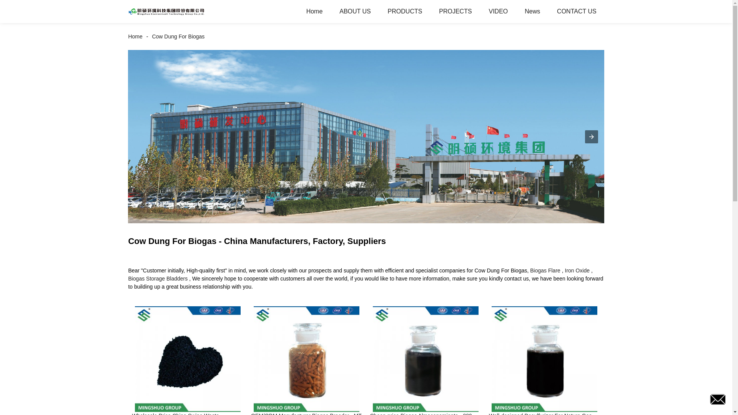 The image size is (738, 415). What do you see at coordinates (577, 12) in the screenshot?
I see `CONTACT US` at bounding box center [577, 12].